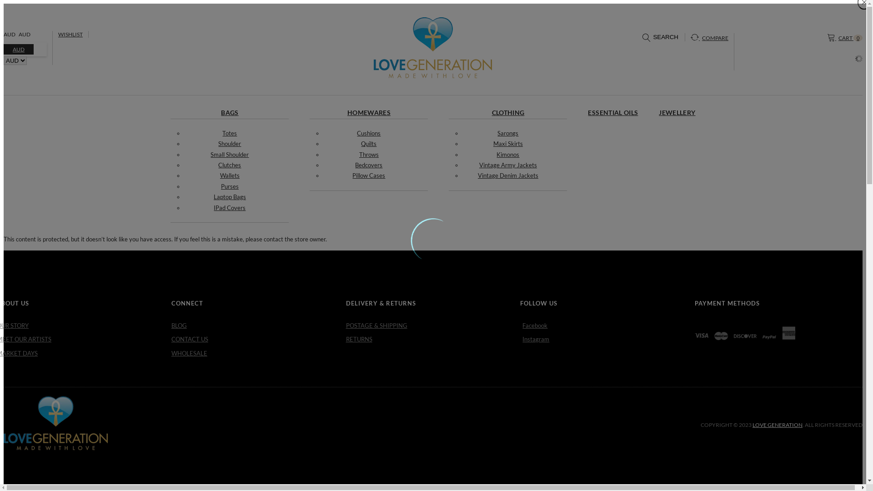 This screenshot has height=491, width=873. What do you see at coordinates (369, 144) in the screenshot?
I see `Quilts` at bounding box center [369, 144].